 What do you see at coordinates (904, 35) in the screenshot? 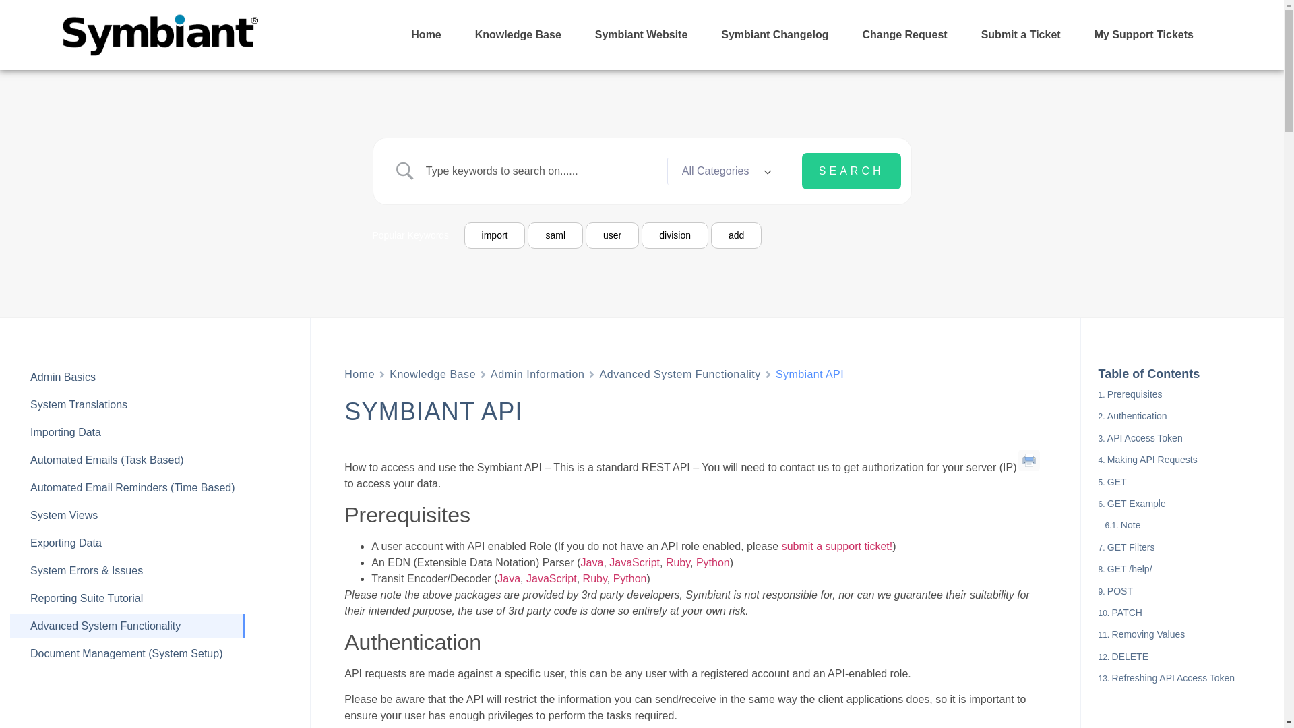
I see `Change Request` at bounding box center [904, 35].